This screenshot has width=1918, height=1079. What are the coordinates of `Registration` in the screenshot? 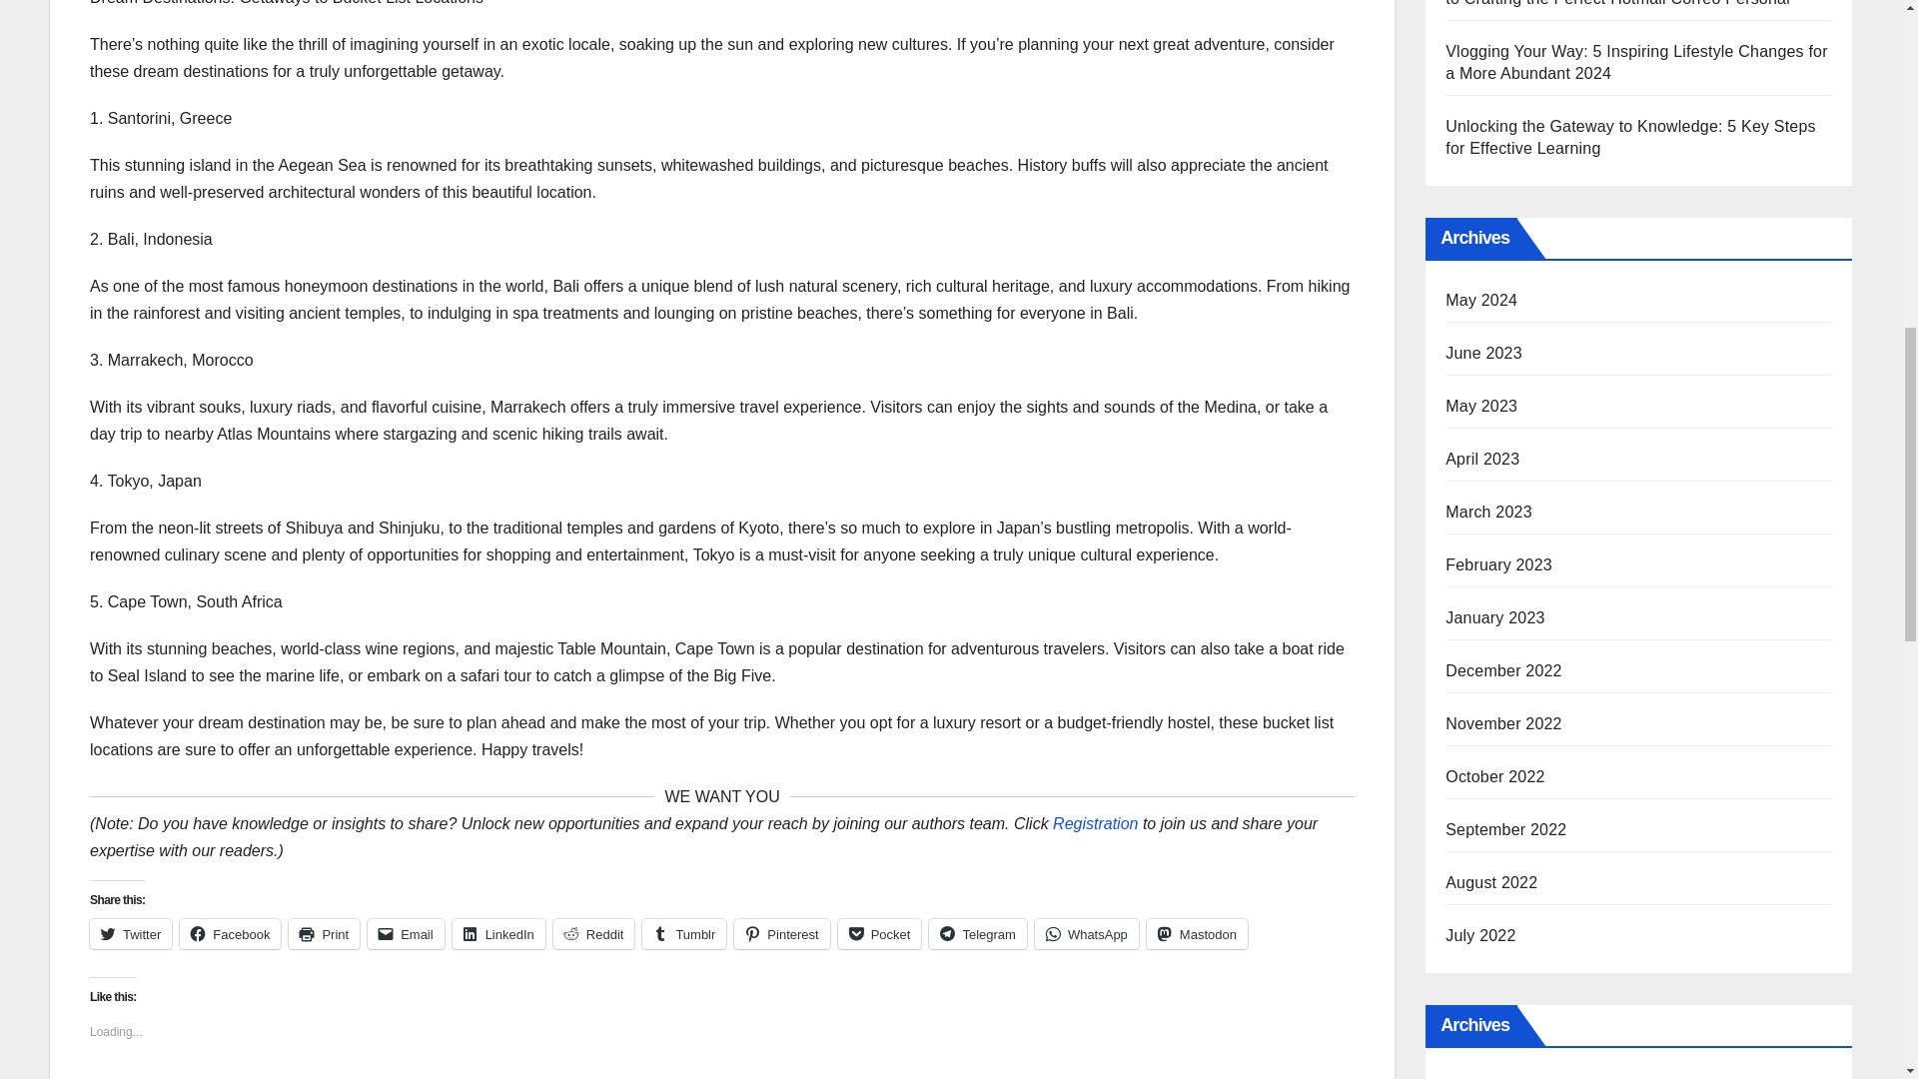 It's located at (1095, 823).